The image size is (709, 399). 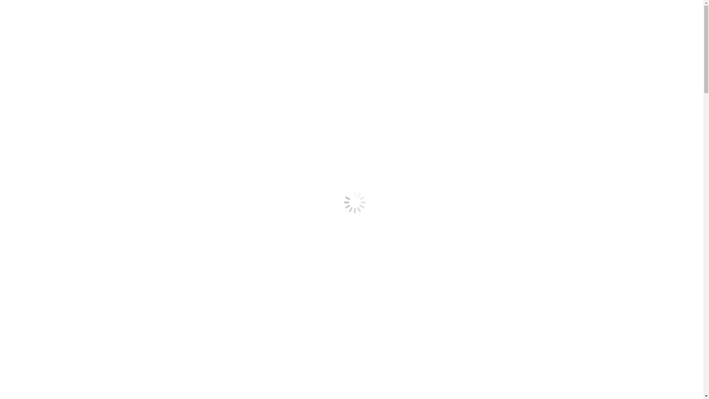 What do you see at coordinates (31, 199) in the screenshot?
I see `Photobooth` at bounding box center [31, 199].